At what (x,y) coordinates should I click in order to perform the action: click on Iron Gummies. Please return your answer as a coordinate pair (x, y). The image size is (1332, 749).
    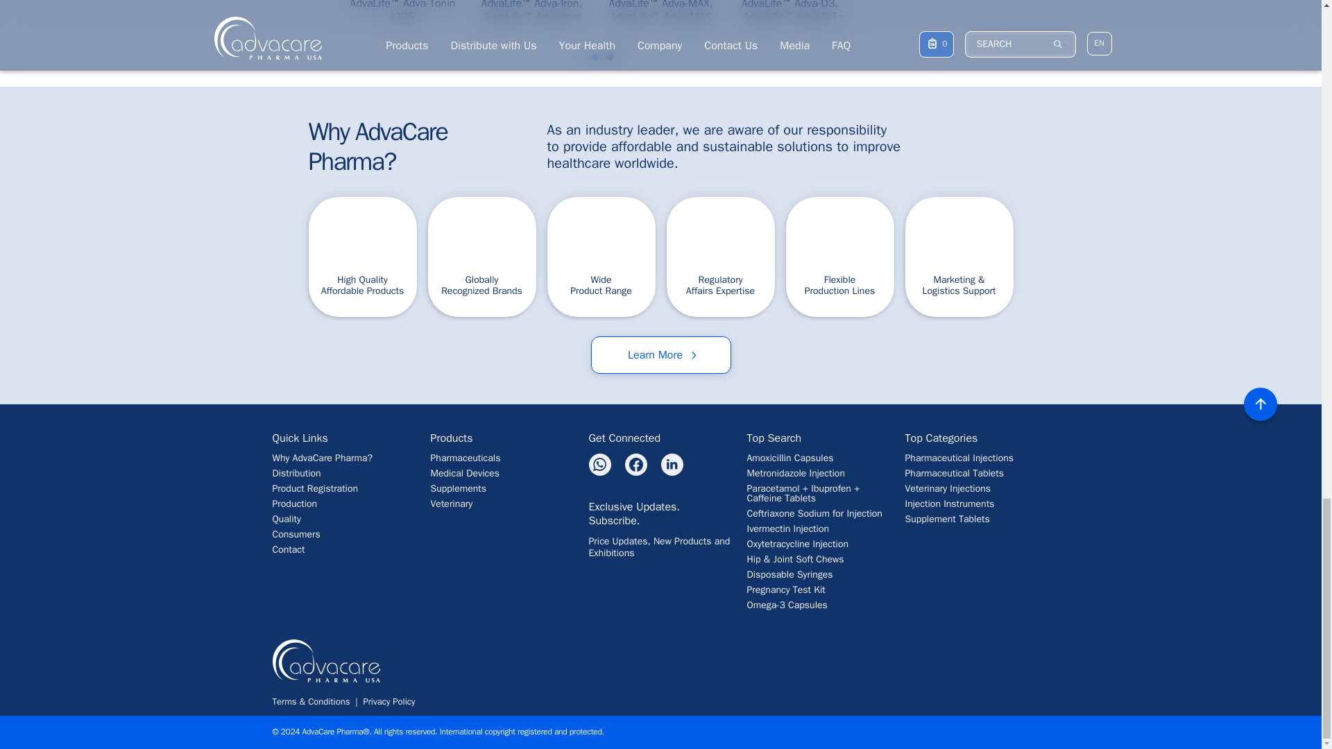
    Looking at the image, I should click on (531, 19).